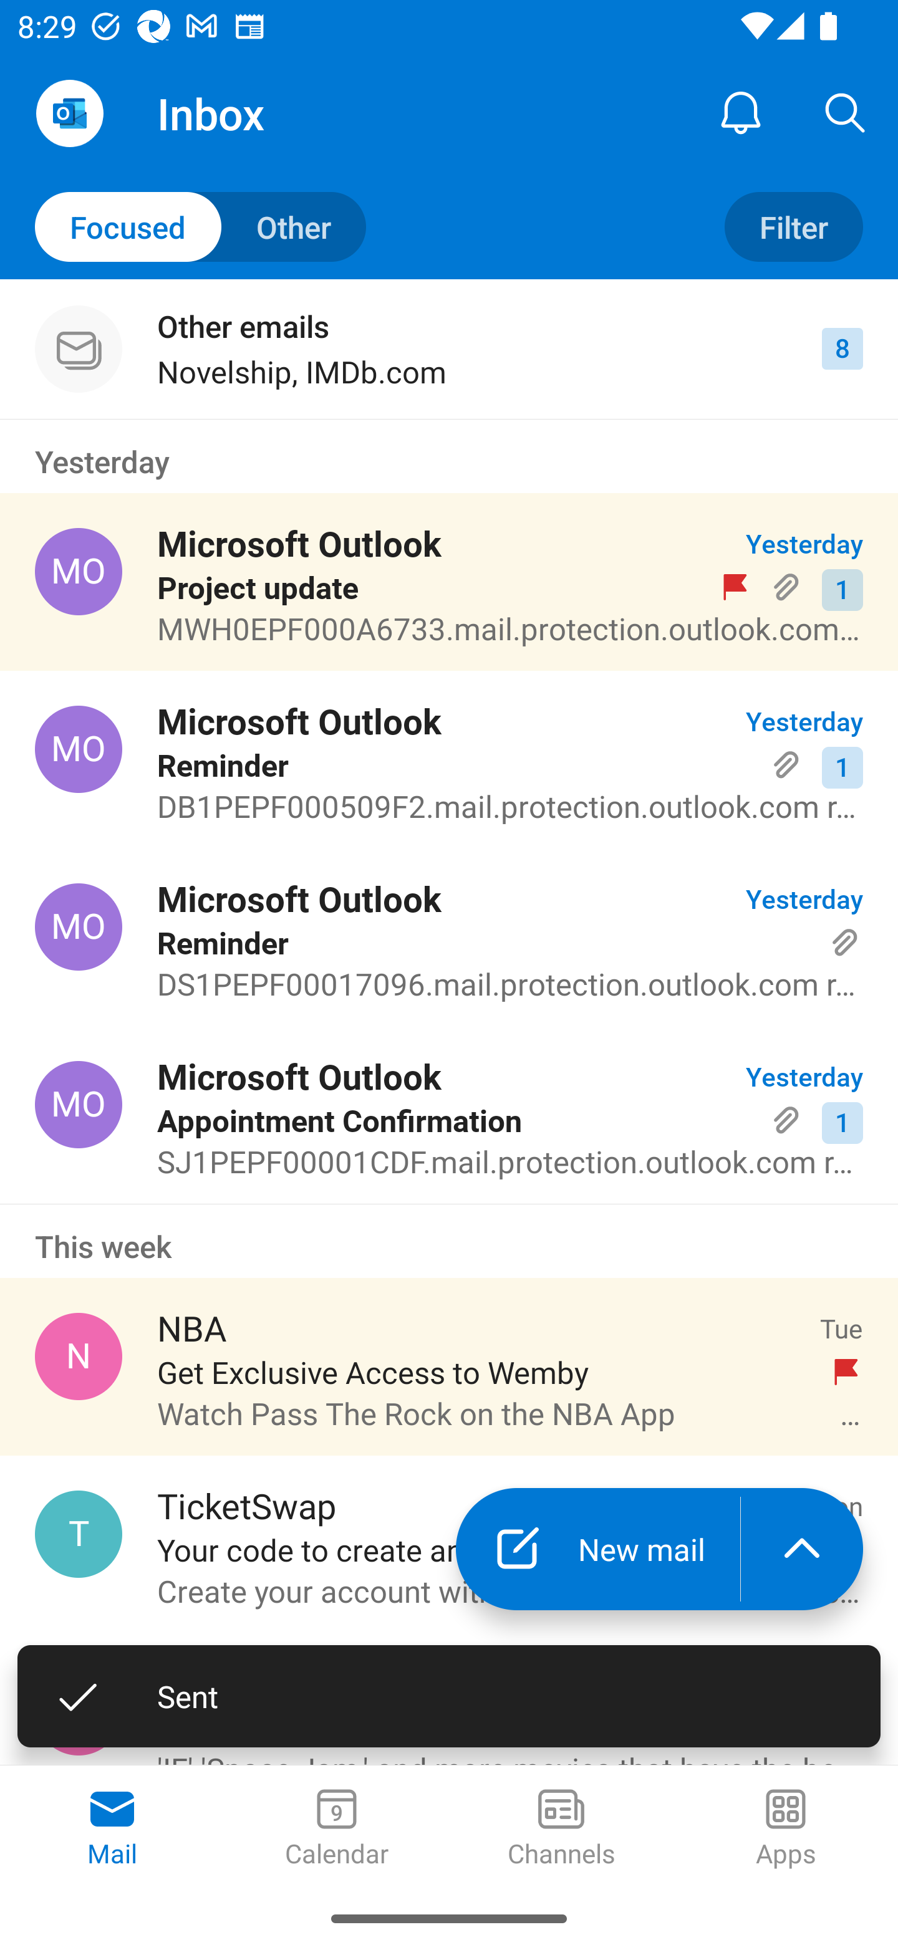  What do you see at coordinates (786, 1829) in the screenshot?
I see `Apps` at bounding box center [786, 1829].